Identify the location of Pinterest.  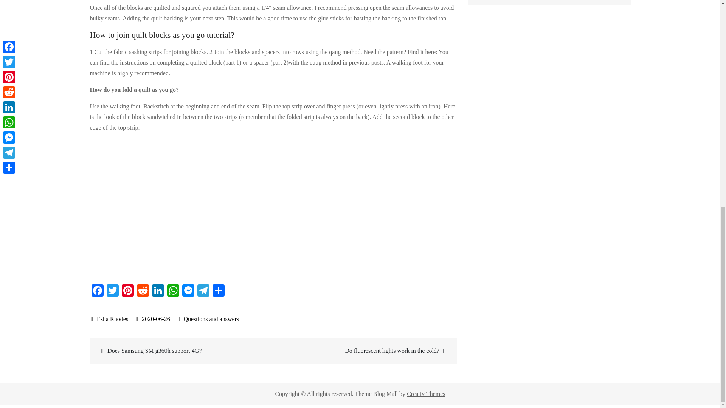
(128, 291).